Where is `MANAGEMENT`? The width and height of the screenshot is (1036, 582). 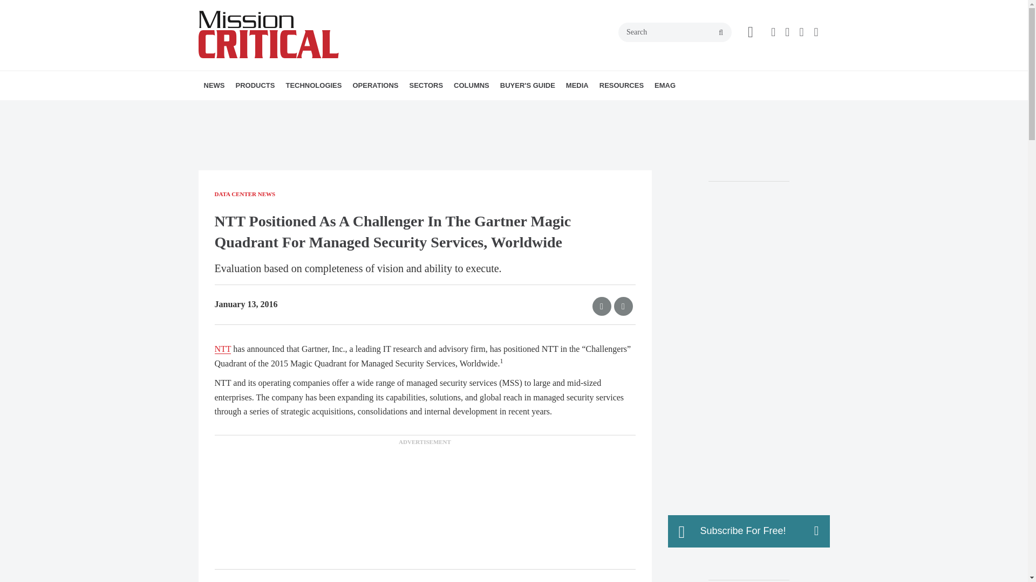 MANAGEMENT is located at coordinates (432, 109).